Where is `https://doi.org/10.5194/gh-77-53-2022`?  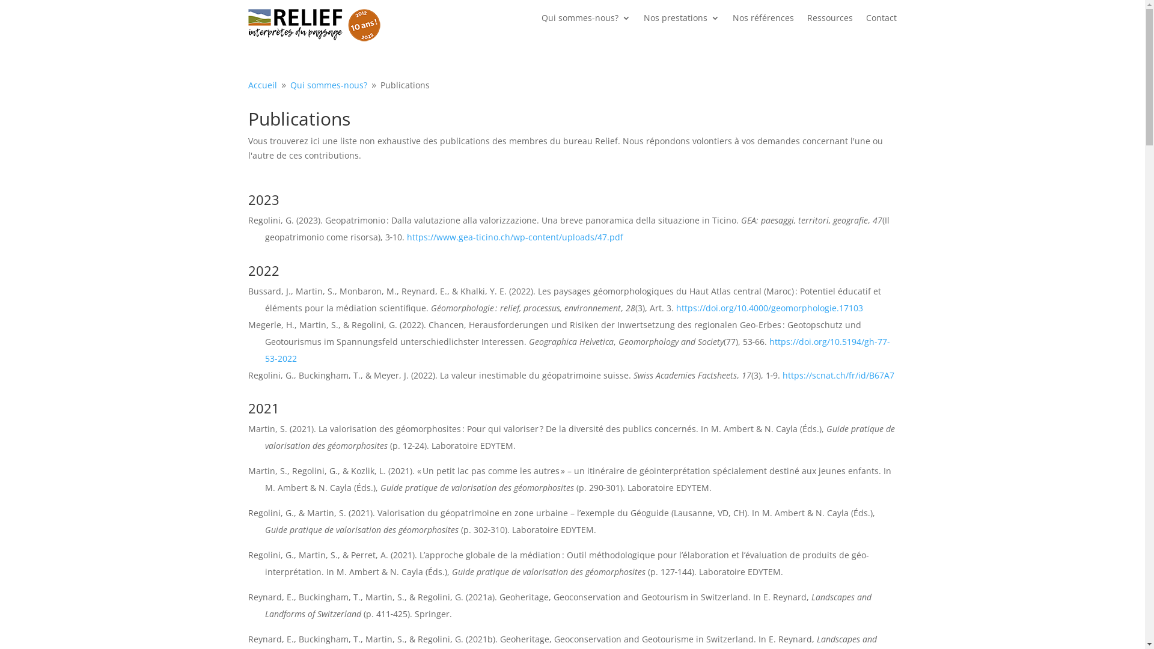
https://doi.org/10.5194/gh-77-53-2022 is located at coordinates (577, 350).